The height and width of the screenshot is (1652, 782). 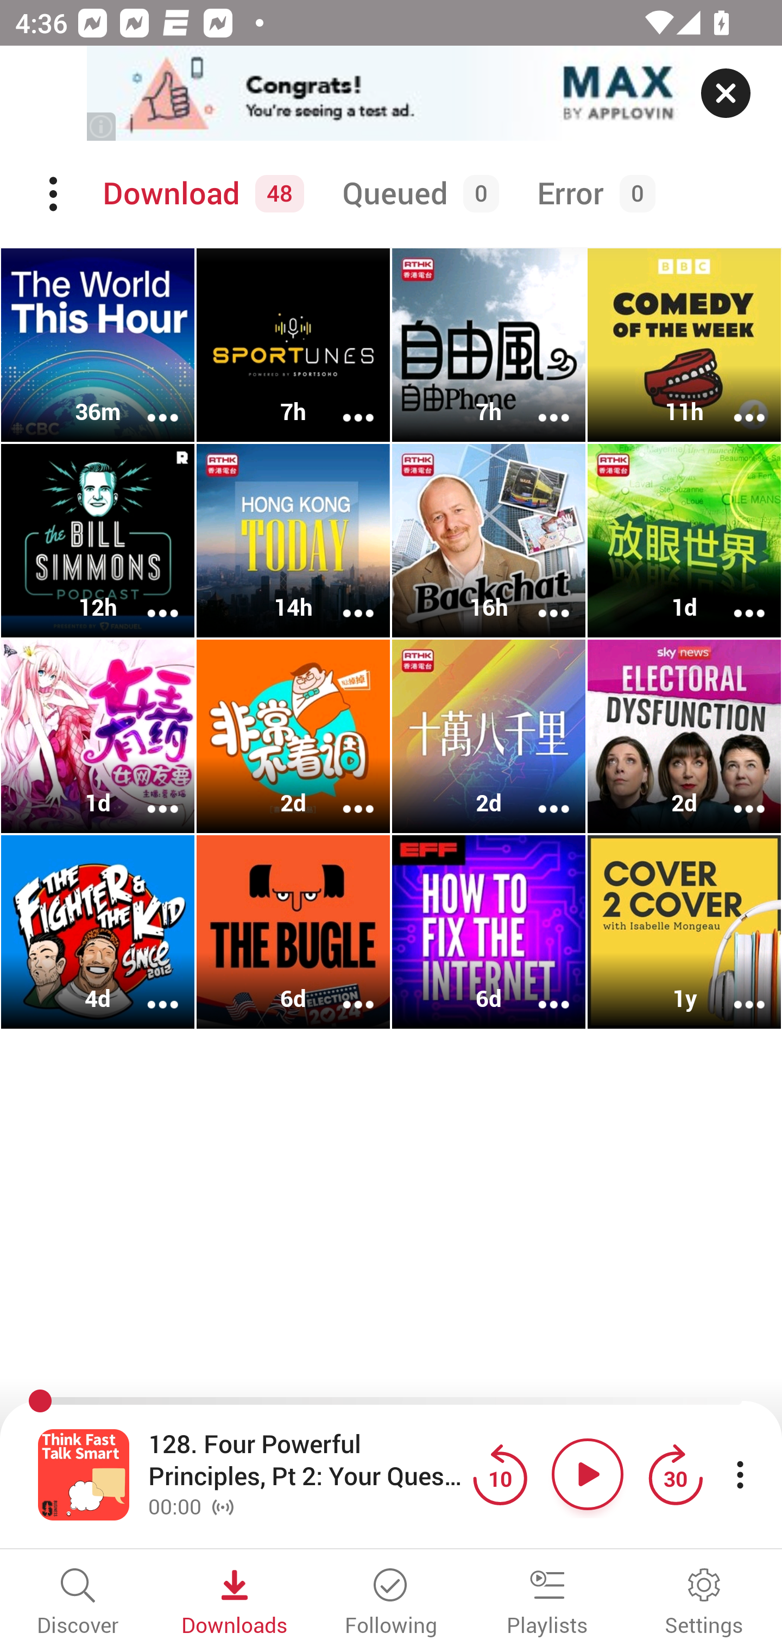 What do you see at coordinates (540, 794) in the screenshot?
I see `More options` at bounding box center [540, 794].